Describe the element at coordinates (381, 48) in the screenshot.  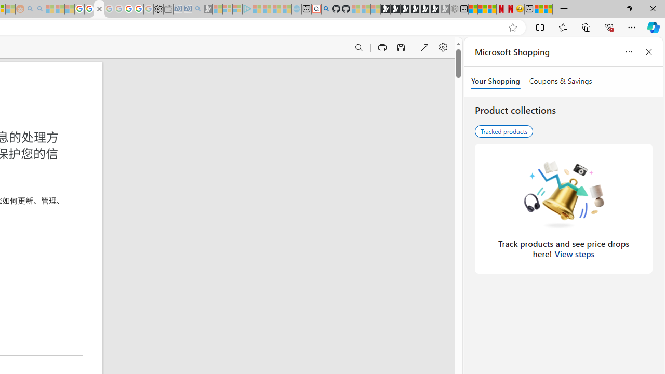
I see `Print (Ctrl+P)` at that location.